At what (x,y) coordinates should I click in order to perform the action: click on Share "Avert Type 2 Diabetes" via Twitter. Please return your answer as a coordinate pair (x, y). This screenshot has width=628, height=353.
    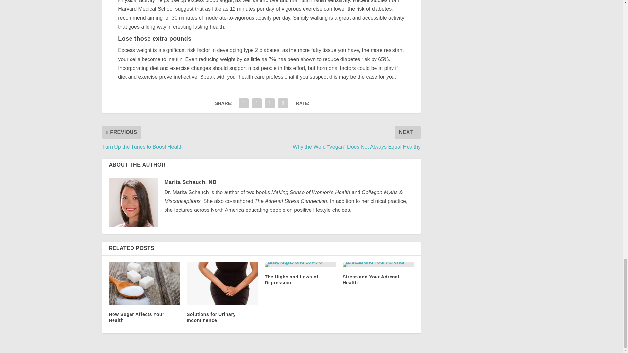
    Looking at the image, I should click on (256, 103).